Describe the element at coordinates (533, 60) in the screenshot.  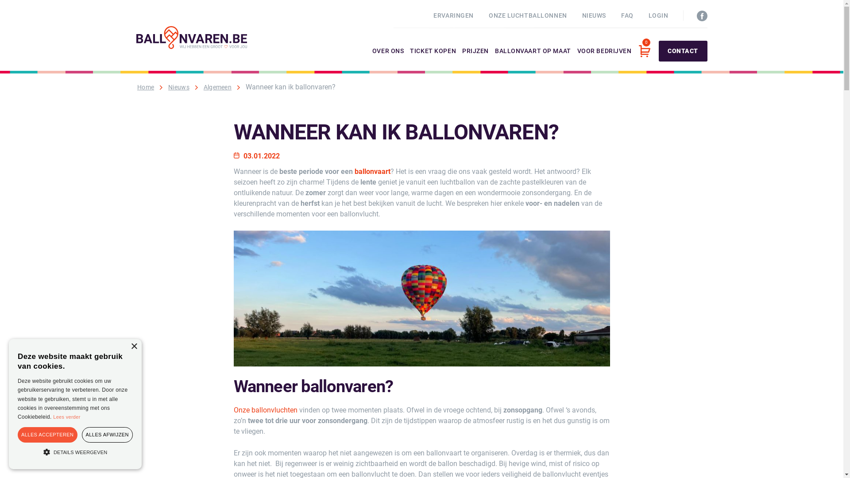
I see `BALLONVAART OP MAAT` at that location.